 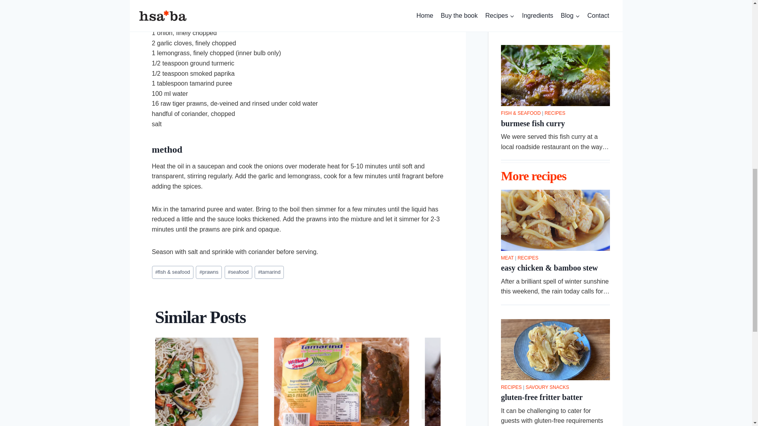 I want to click on prawns, so click(x=208, y=272).